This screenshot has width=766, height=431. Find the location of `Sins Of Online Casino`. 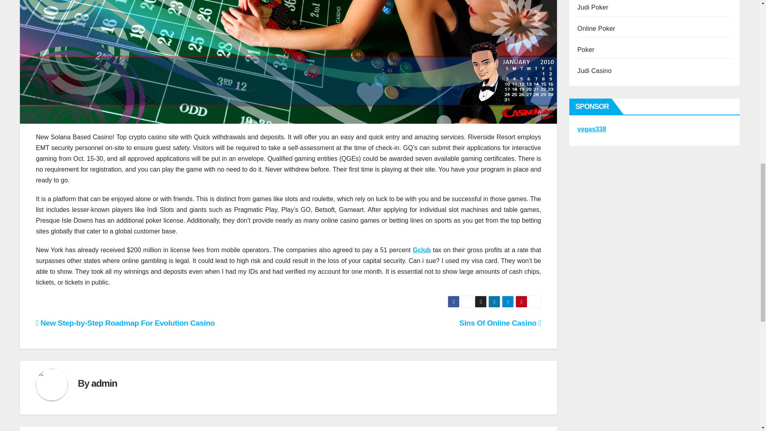

Sins Of Online Casino is located at coordinates (499, 323).